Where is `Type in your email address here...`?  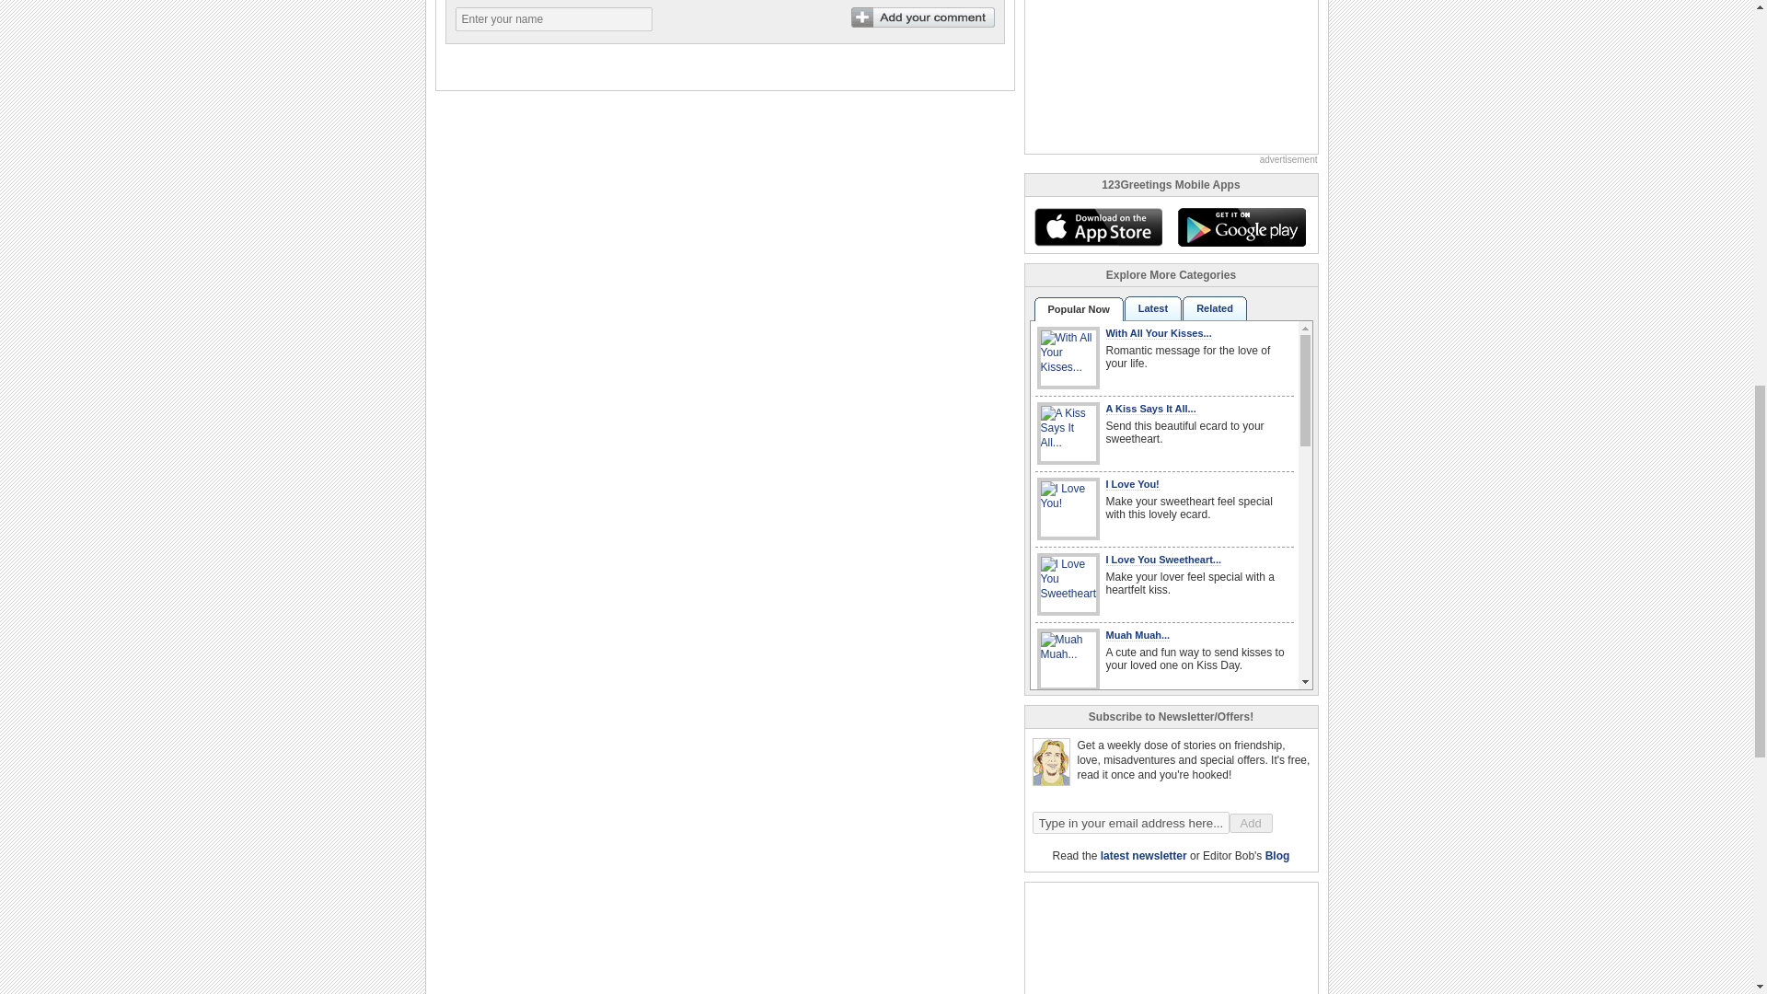
Type in your email address here... is located at coordinates (1130, 823).